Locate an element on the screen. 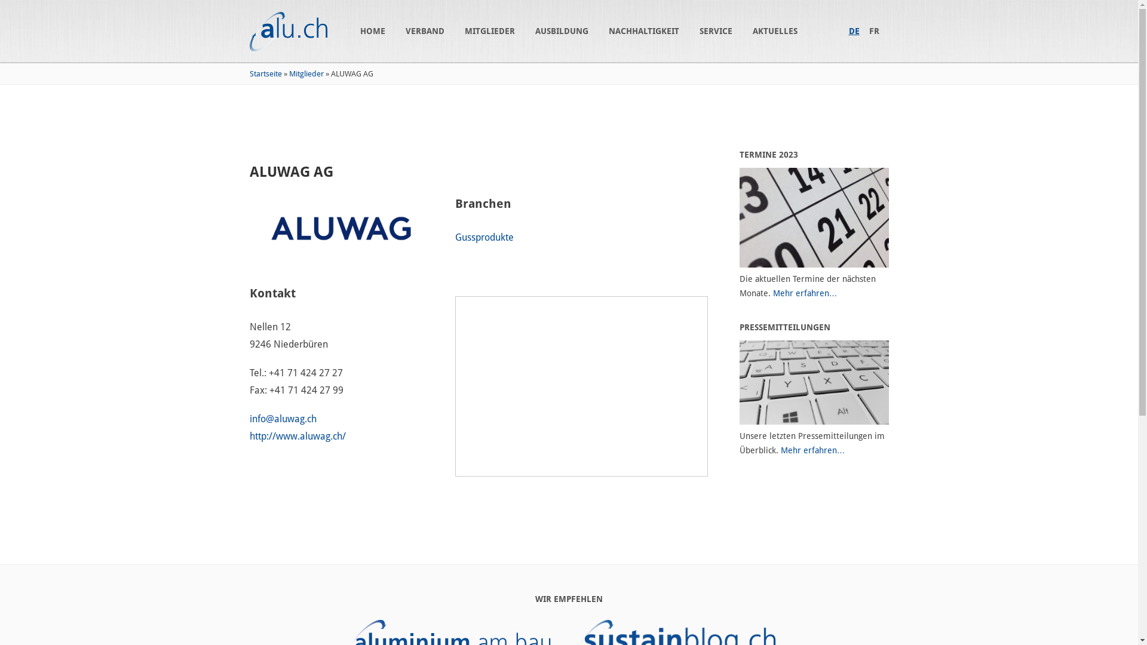 Image resolution: width=1147 pixels, height=645 pixels. Startseite is located at coordinates (266, 74).